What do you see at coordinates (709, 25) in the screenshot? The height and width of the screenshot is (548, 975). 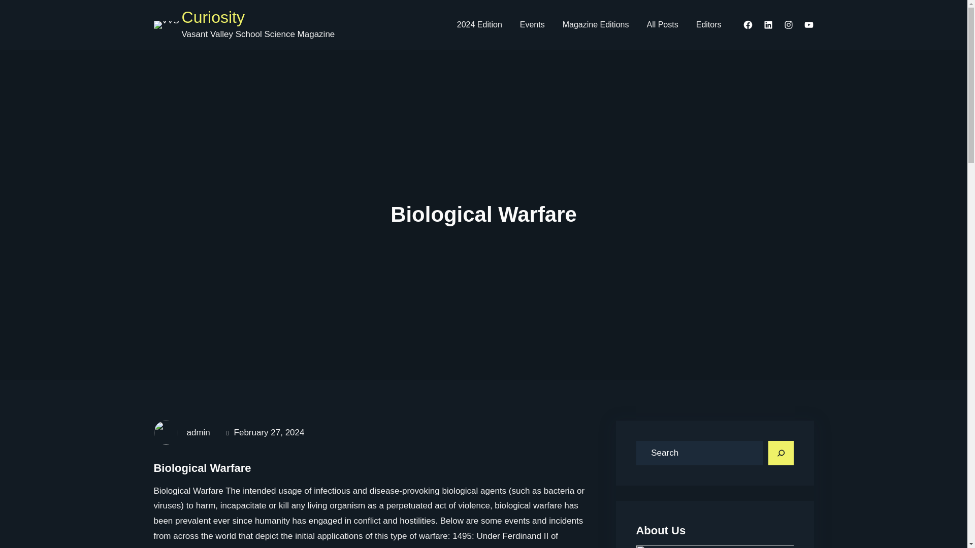 I see `Editors` at bounding box center [709, 25].